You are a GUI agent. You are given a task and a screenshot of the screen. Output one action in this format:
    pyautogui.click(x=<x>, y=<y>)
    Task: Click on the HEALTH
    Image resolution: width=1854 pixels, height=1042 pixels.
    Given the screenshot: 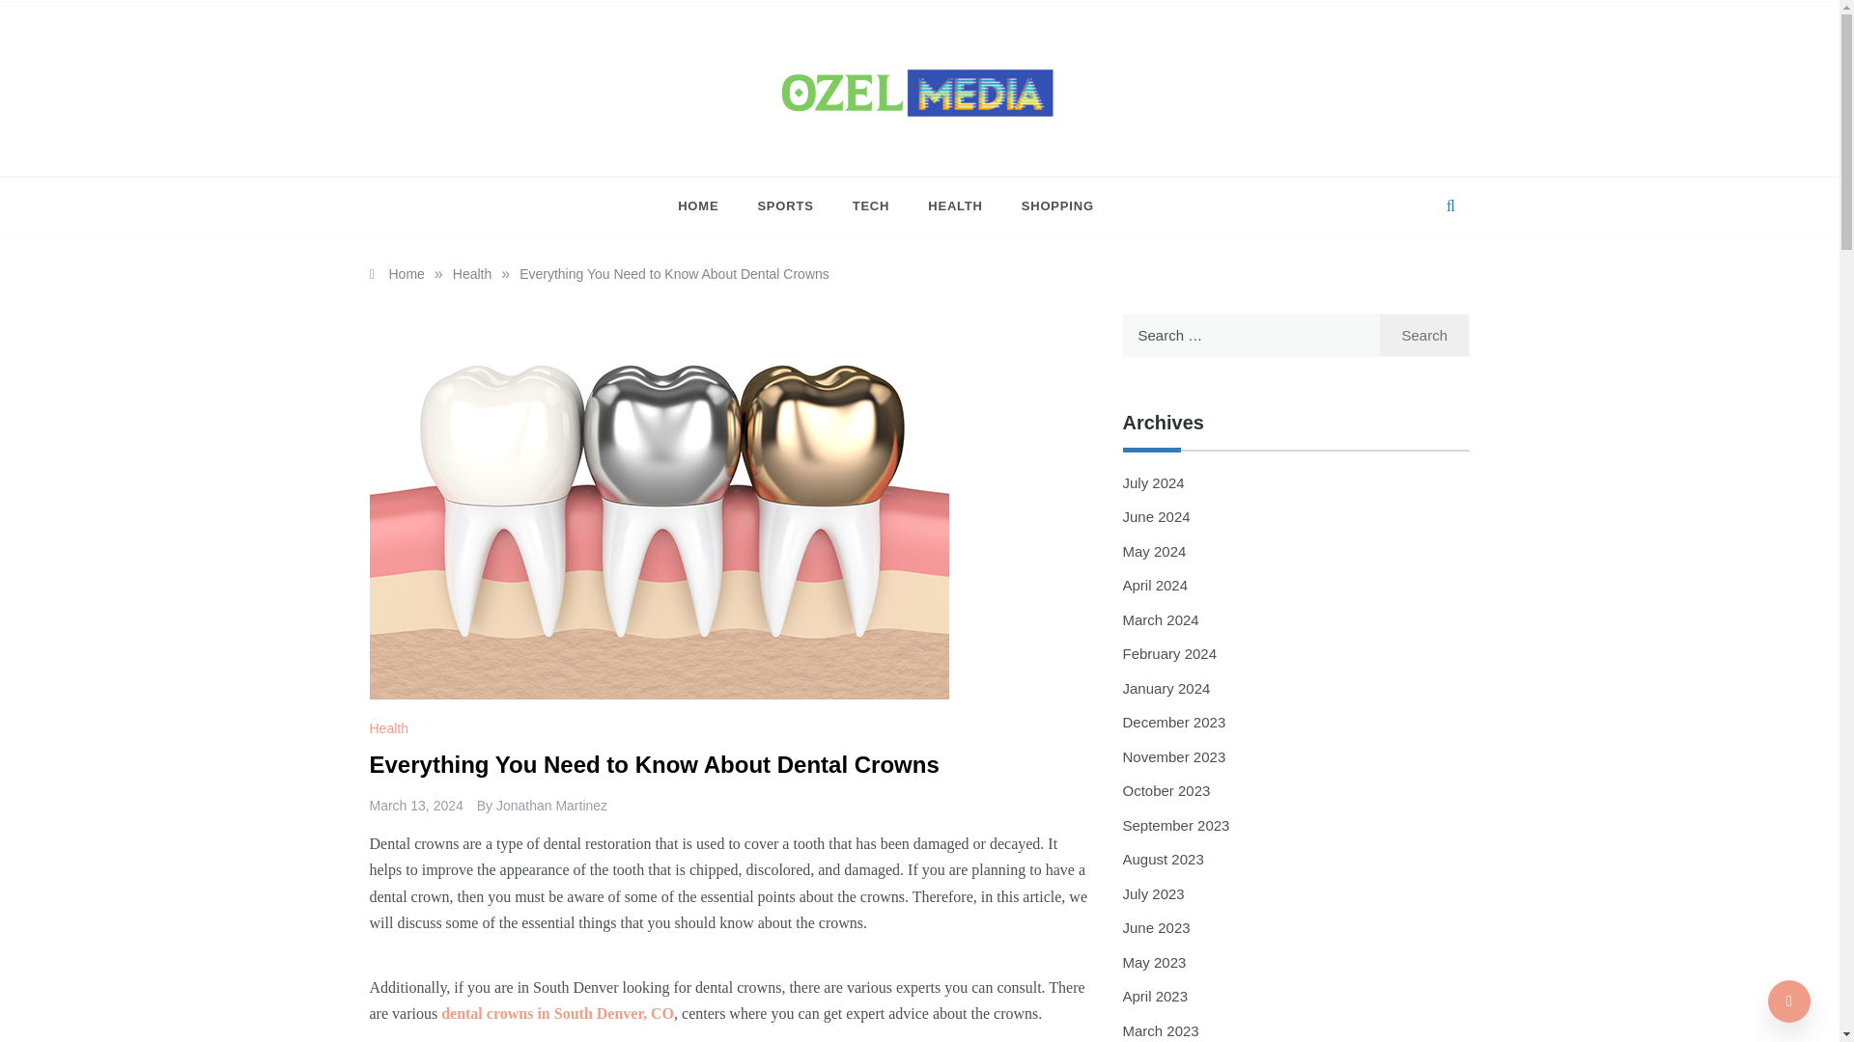 What is the action you would take?
    pyautogui.click(x=955, y=206)
    